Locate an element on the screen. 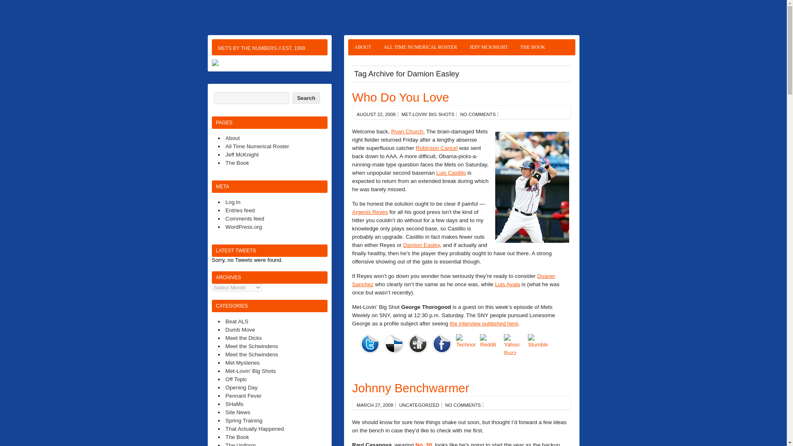  AUGUST 22, 2008 is located at coordinates (376, 114).